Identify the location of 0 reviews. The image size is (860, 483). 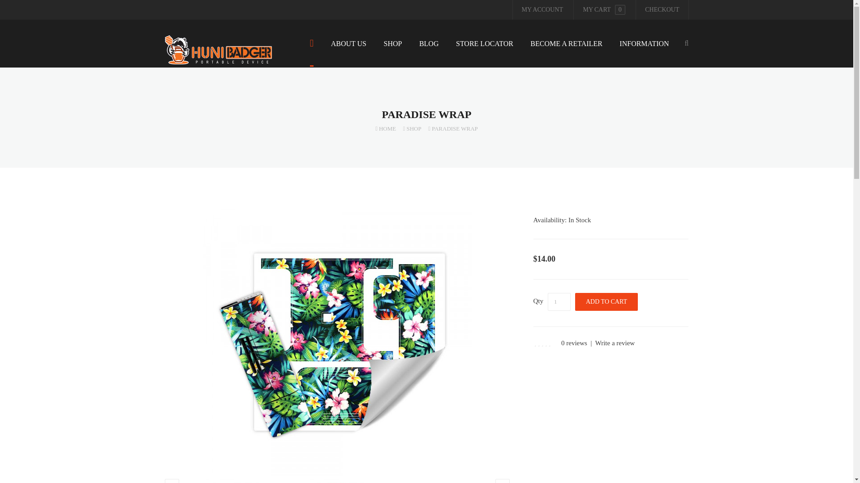
(574, 343).